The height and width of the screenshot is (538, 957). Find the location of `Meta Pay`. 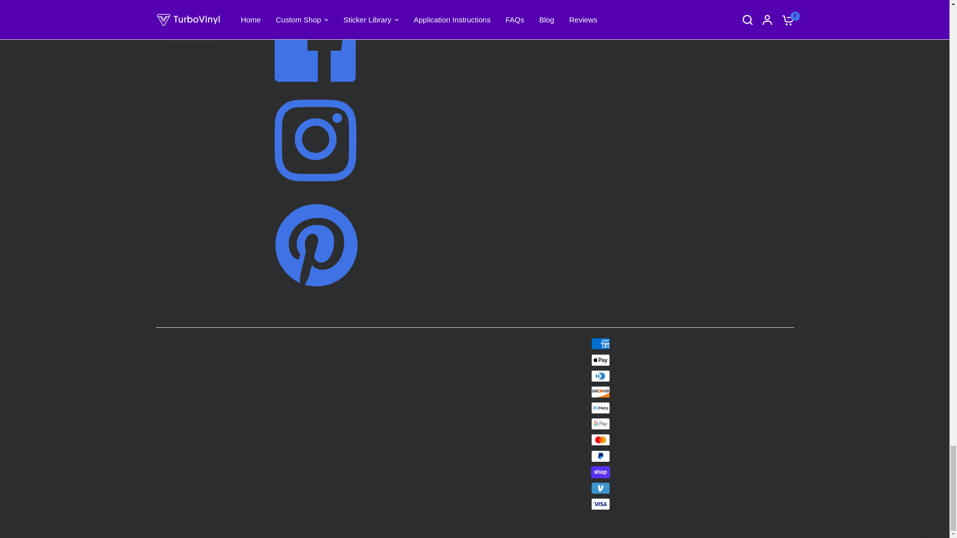

Meta Pay is located at coordinates (601, 407).